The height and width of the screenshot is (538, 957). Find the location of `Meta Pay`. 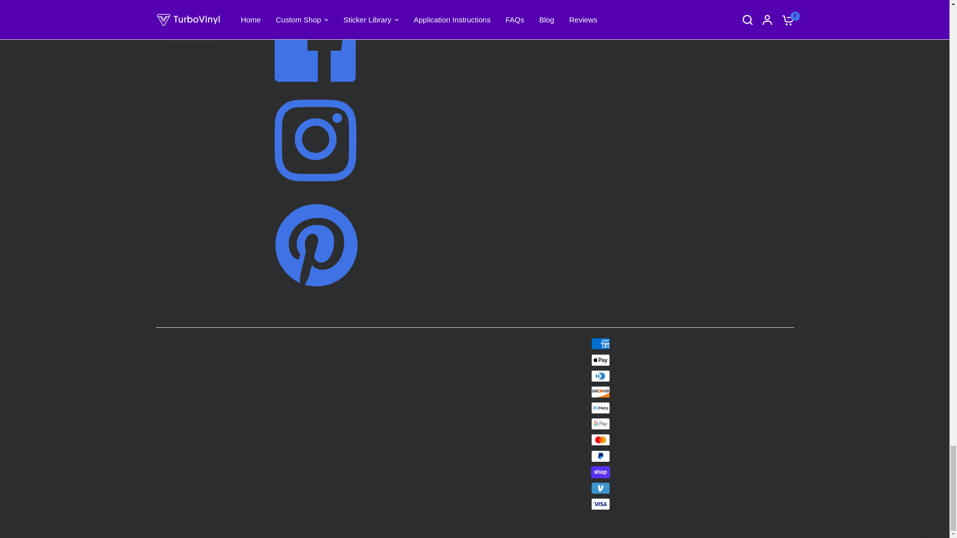

Meta Pay is located at coordinates (601, 407).